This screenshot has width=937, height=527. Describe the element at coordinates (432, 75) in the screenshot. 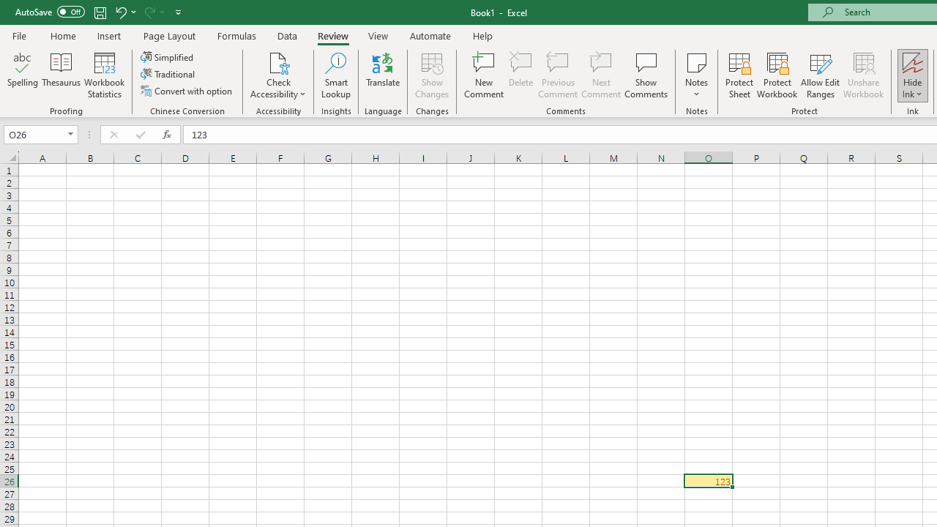

I see `Show Changes` at that location.